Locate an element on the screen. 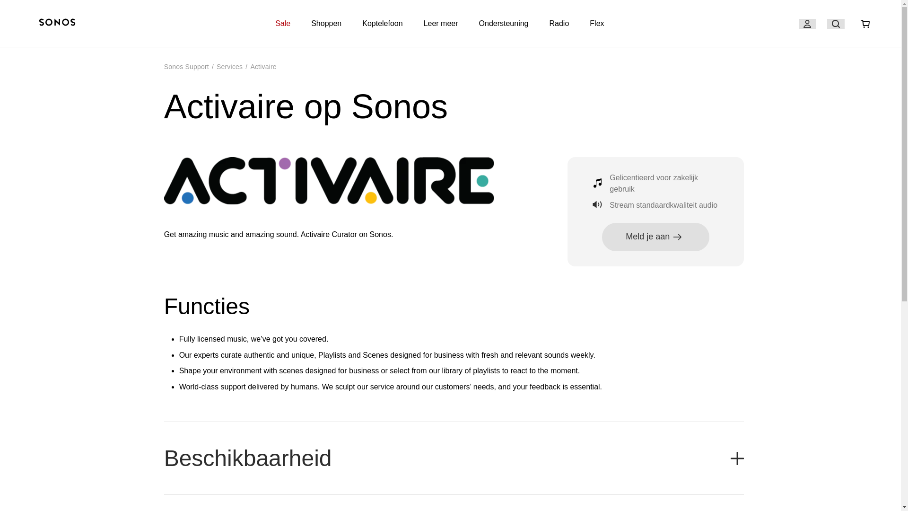  Sonos Support is located at coordinates (186, 66).